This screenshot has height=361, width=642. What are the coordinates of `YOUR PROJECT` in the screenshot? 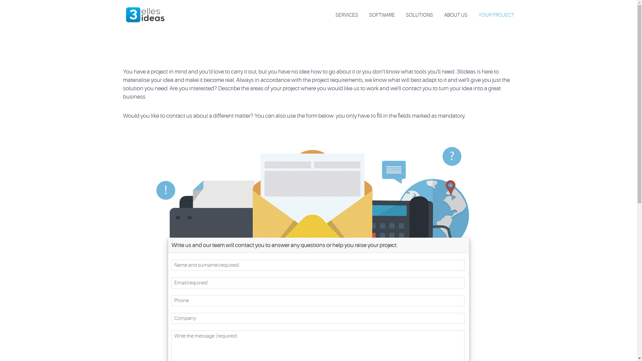 It's located at (496, 15).